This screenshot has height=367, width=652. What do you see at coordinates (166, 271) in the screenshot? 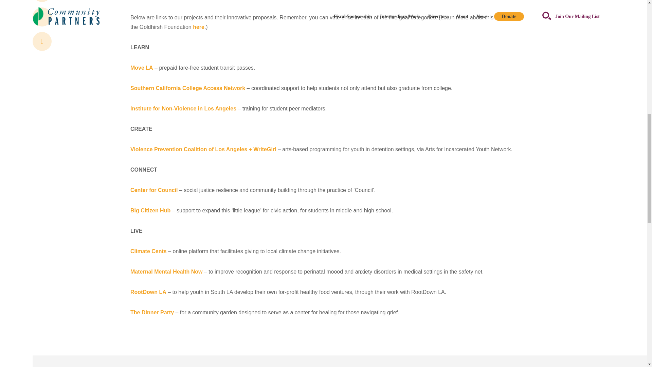
I see `Maternal Mental Health Now` at bounding box center [166, 271].